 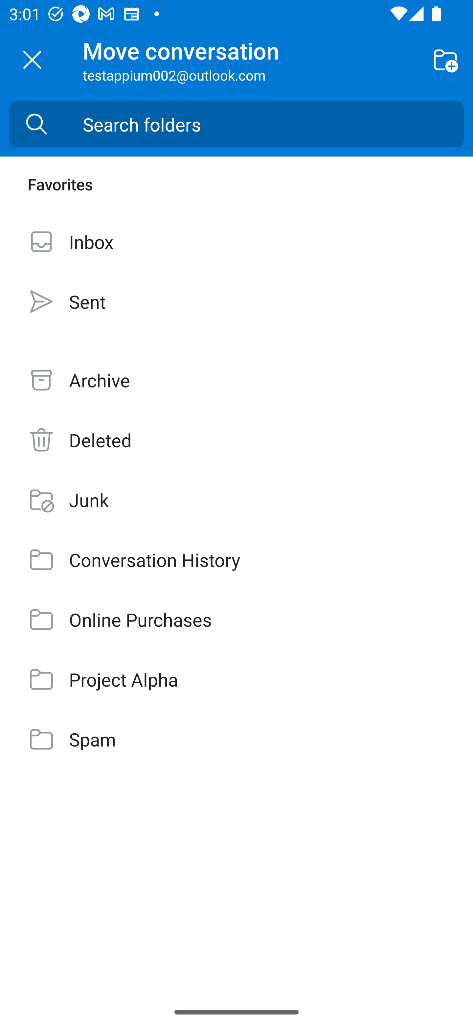 What do you see at coordinates (236, 620) in the screenshot?
I see `Online Purchases` at bounding box center [236, 620].